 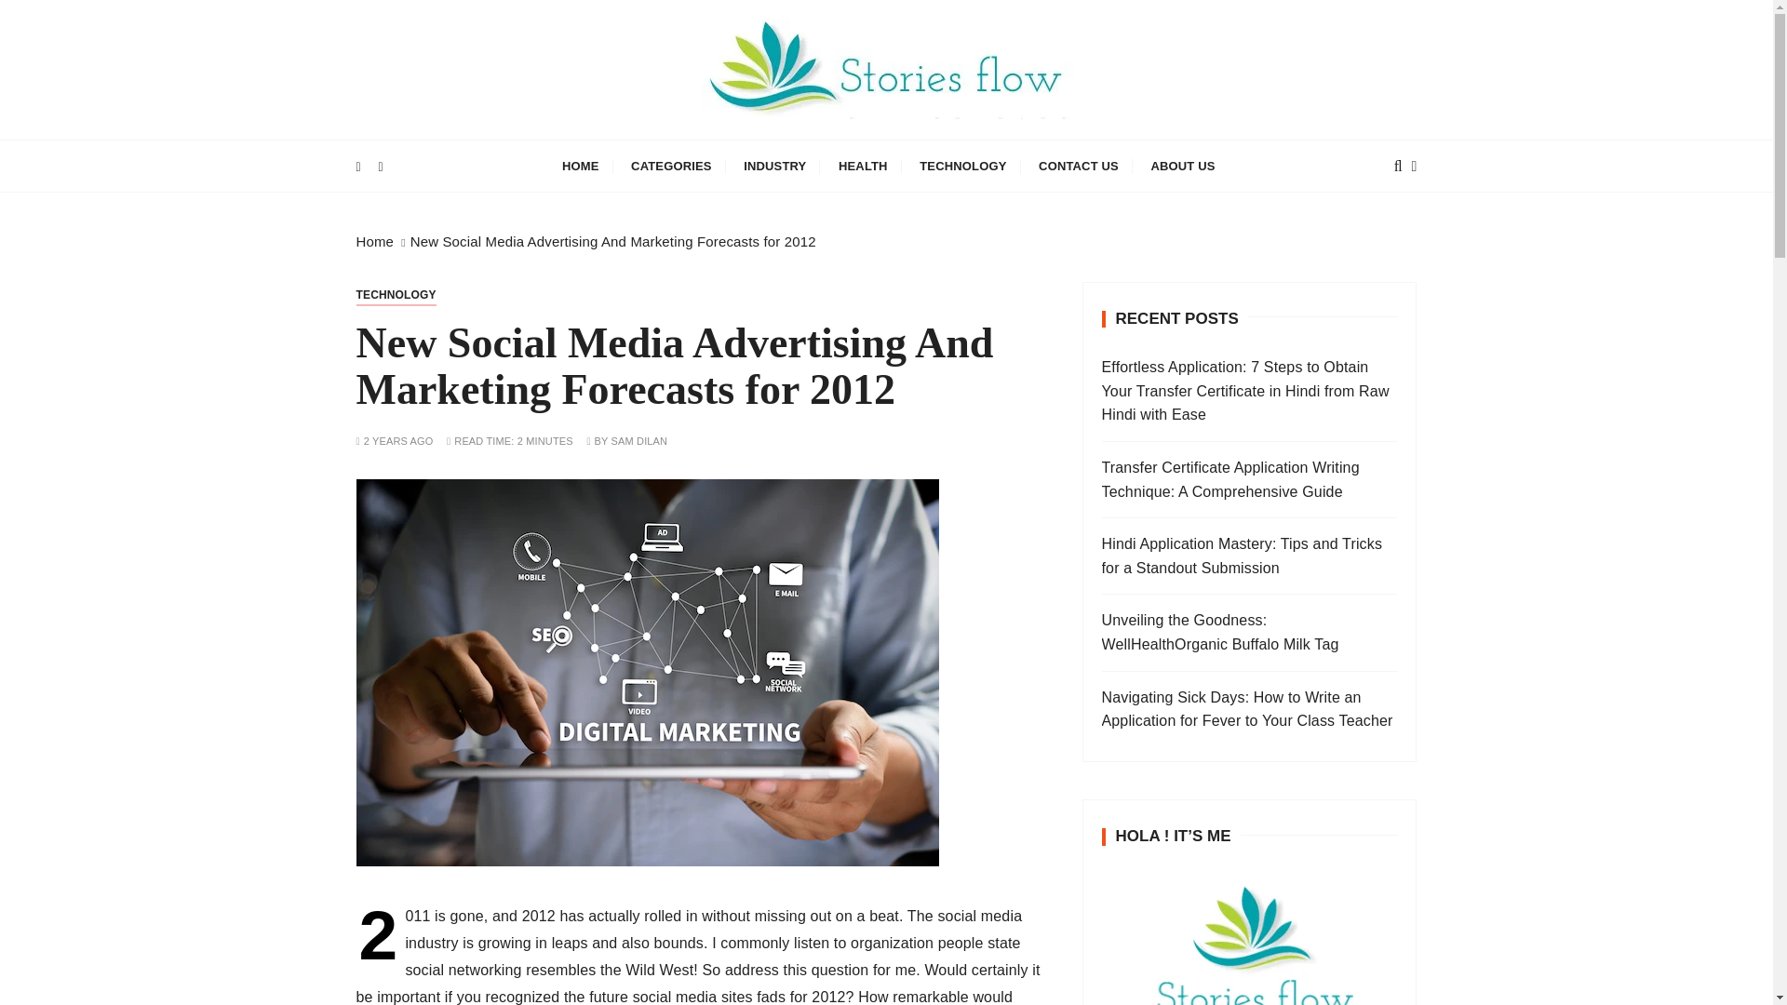 I want to click on CONTACT US, so click(x=1078, y=166).